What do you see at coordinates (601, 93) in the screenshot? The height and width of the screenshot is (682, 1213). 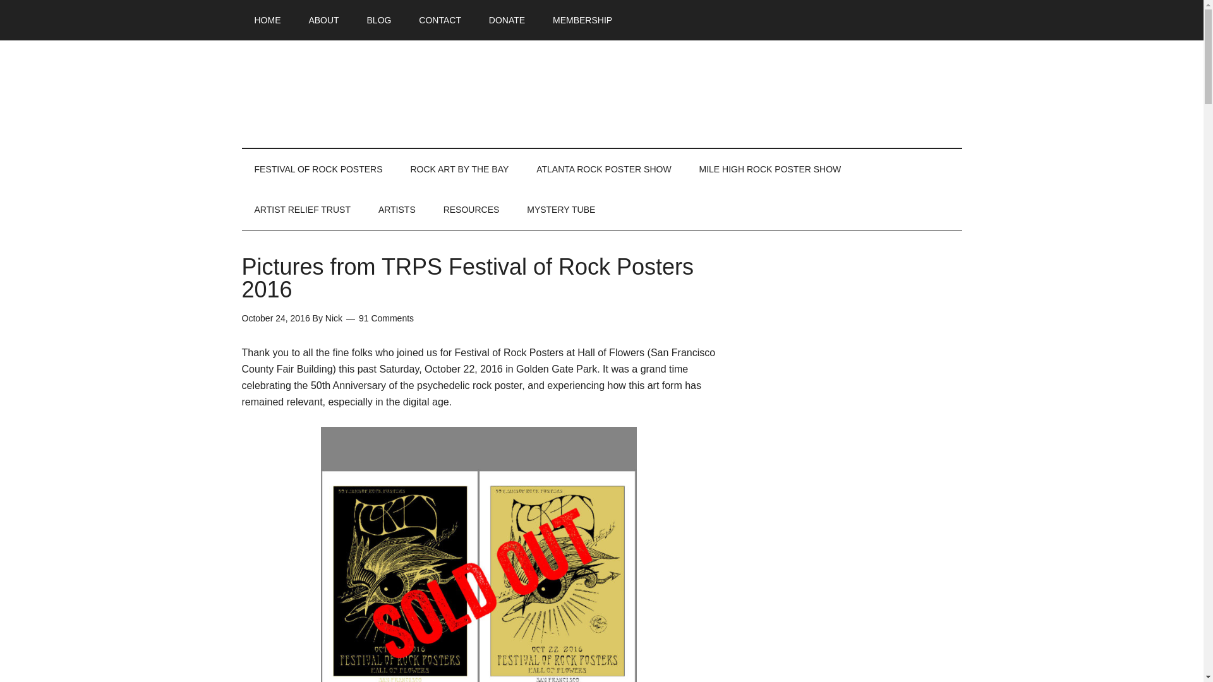 I see `The Rock Poster Society` at bounding box center [601, 93].